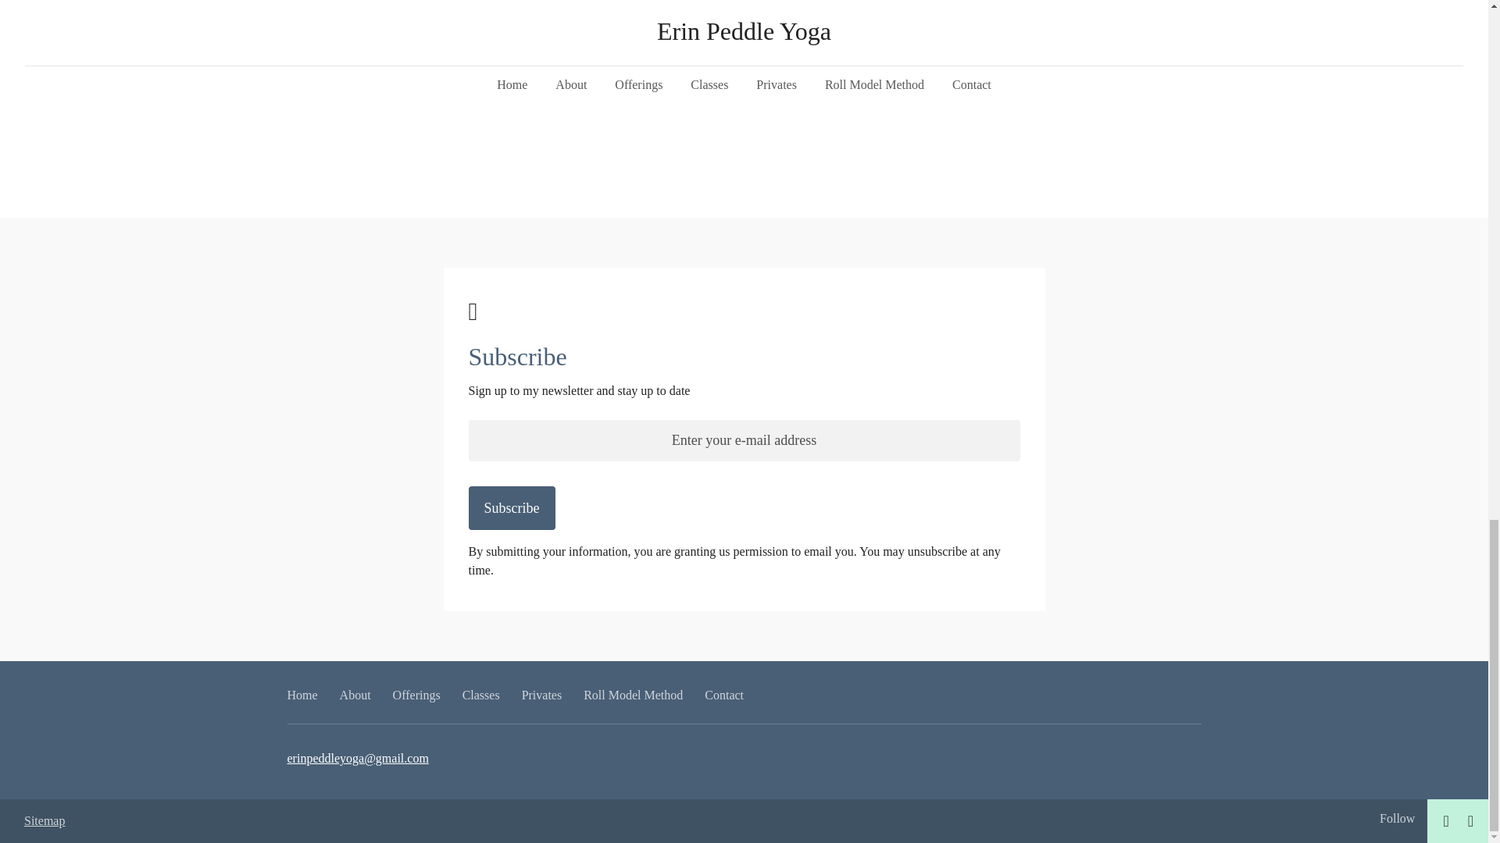  I want to click on Privates, so click(542, 695).